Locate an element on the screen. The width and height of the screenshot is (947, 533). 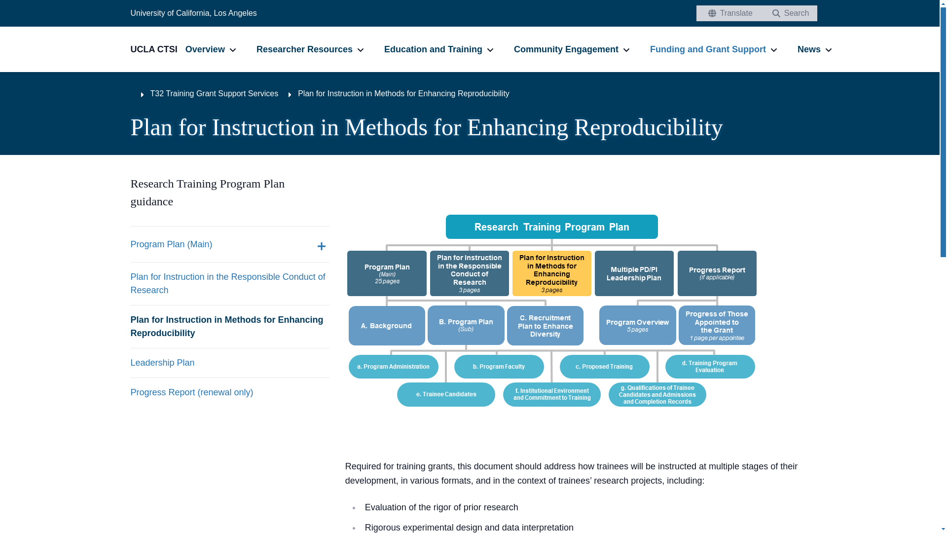
Translate is located at coordinates (728, 13).